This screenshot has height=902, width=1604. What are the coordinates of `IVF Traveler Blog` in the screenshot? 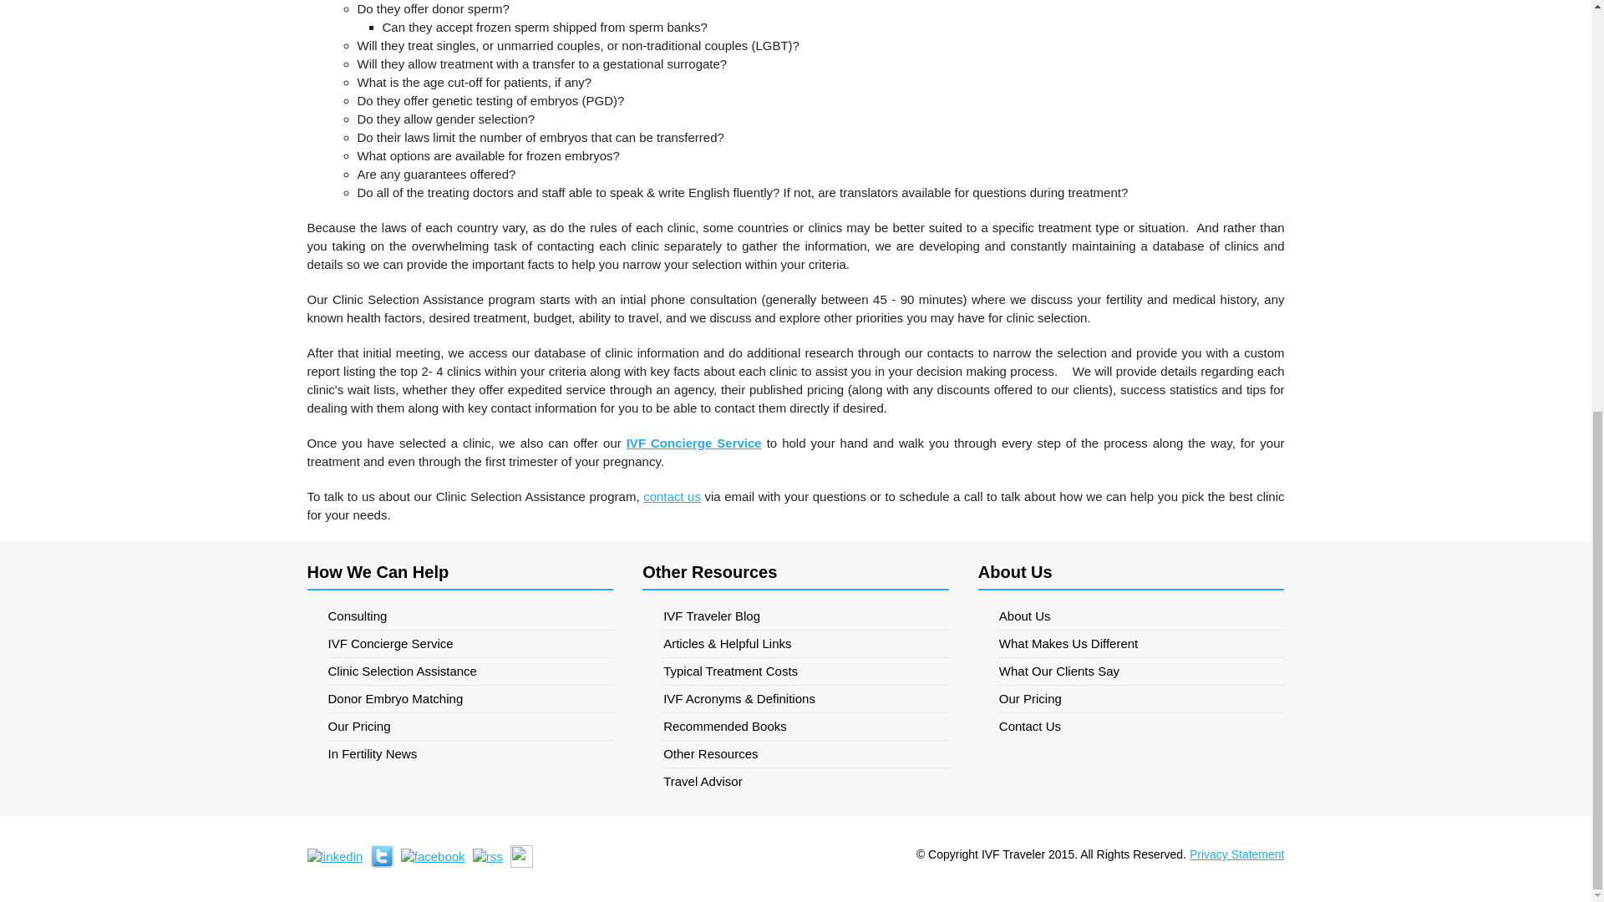 It's located at (806, 616).